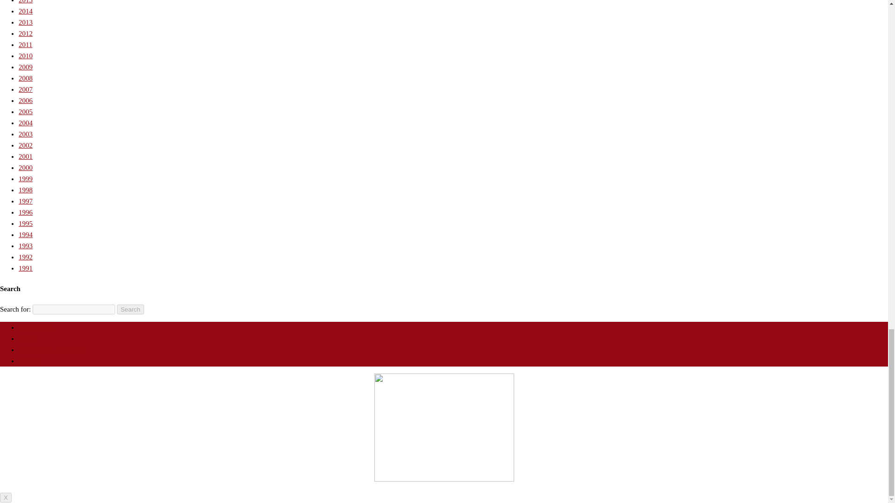  I want to click on Search, so click(131, 309).